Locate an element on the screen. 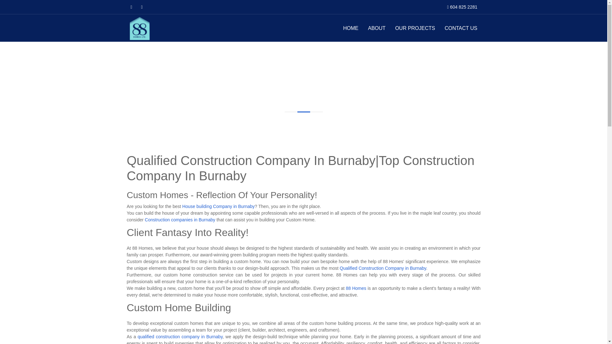 The width and height of the screenshot is (612, 344). HOME is located at coordinates (351, 28).